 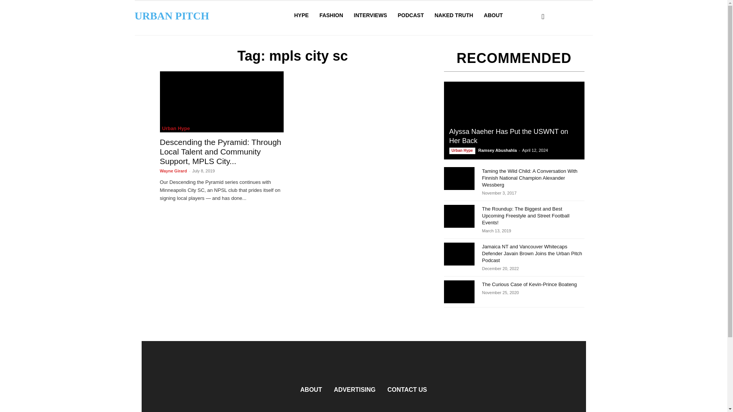 What do you see at coordinates (546, 26) in the screenshot?
I see `Search` at bounding box center [546, 26].